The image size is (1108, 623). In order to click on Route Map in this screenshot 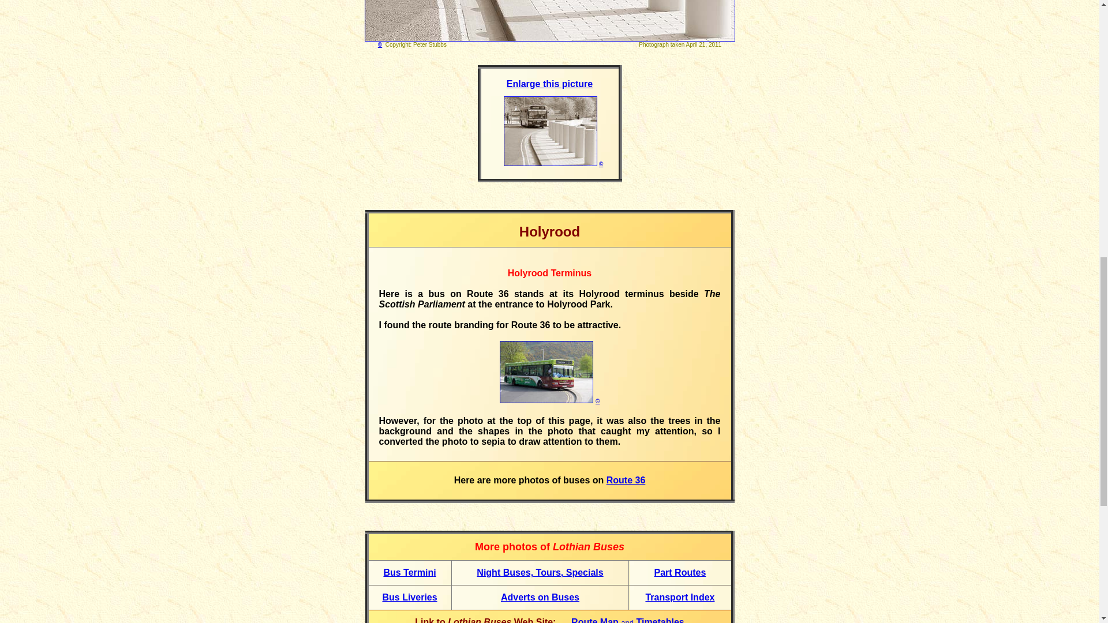, I will do `click(596, 620)`.